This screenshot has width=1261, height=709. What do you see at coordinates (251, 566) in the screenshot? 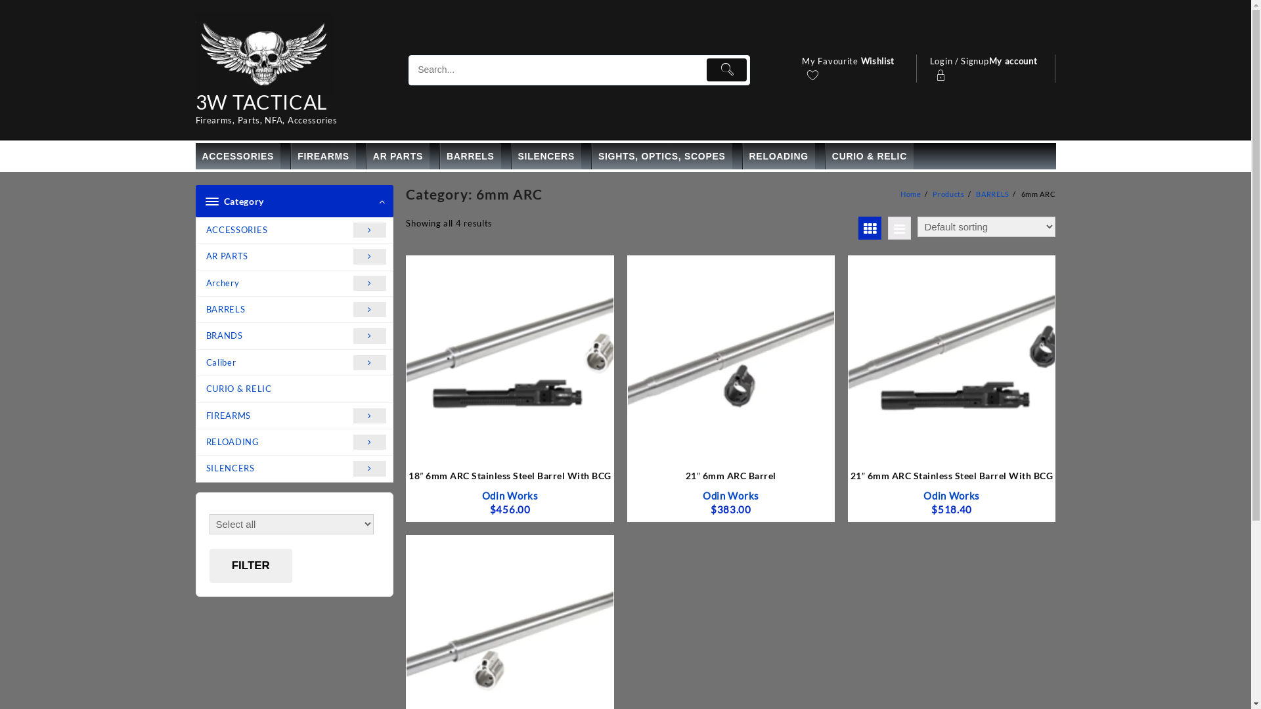
I see `FILTER` at bounding box center [251, 566].